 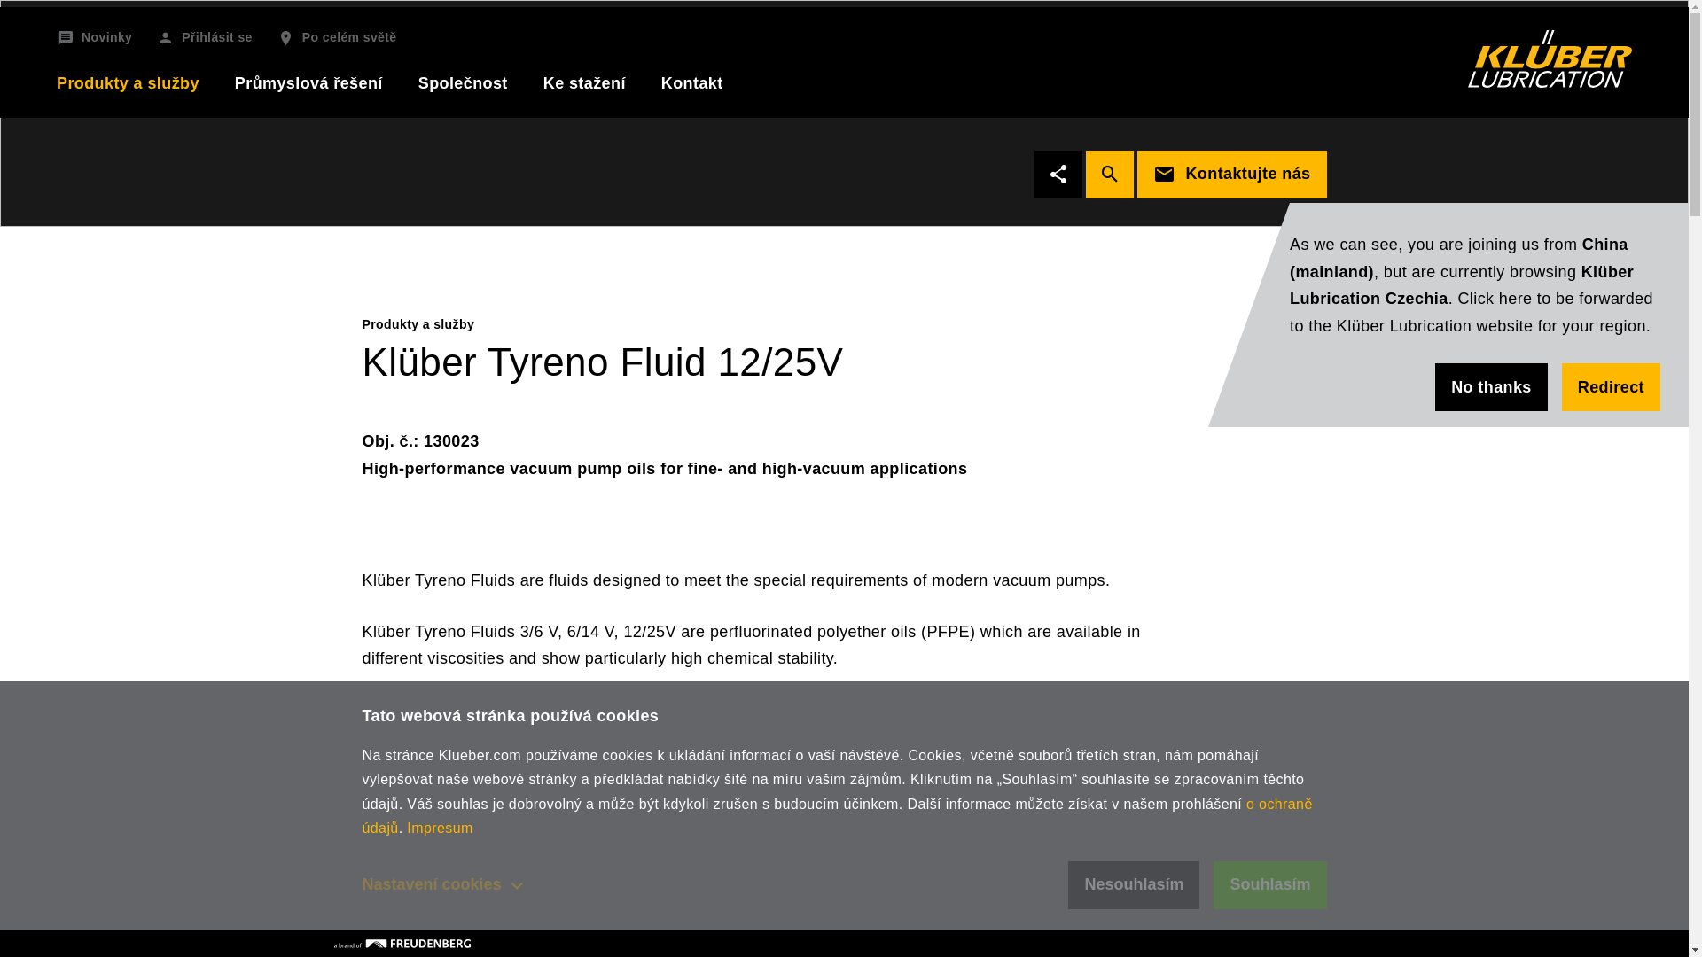 What do you see at coordinates (440, 828) in the screenshot?
I see `Impresum` at bounding box center [440, 828].